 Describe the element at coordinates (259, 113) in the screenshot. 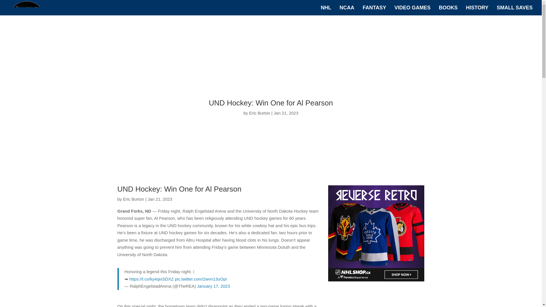

I see `Eric Burton` at that location.